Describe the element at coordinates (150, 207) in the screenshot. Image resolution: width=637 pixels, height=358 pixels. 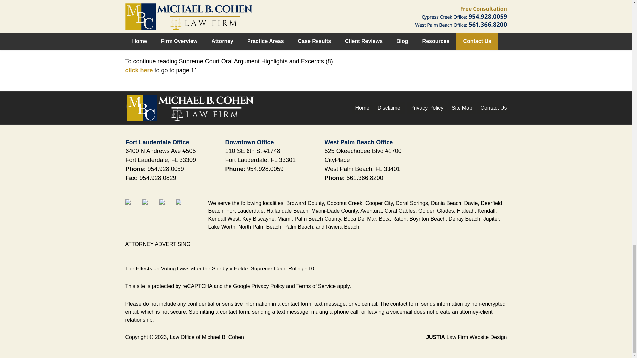
I see `Twitter` at that location.